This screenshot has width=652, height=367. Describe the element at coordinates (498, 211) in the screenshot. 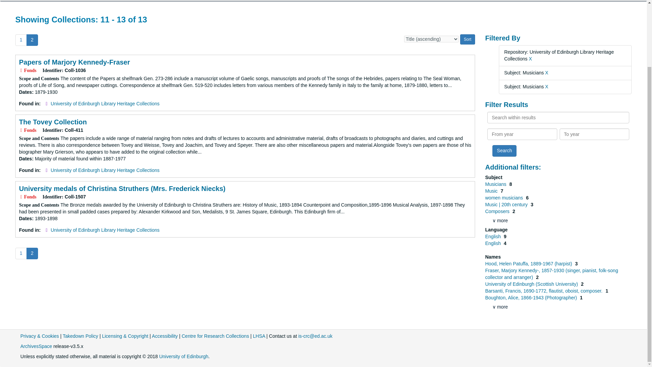

I see `Filter By 'Composers'` at that location.